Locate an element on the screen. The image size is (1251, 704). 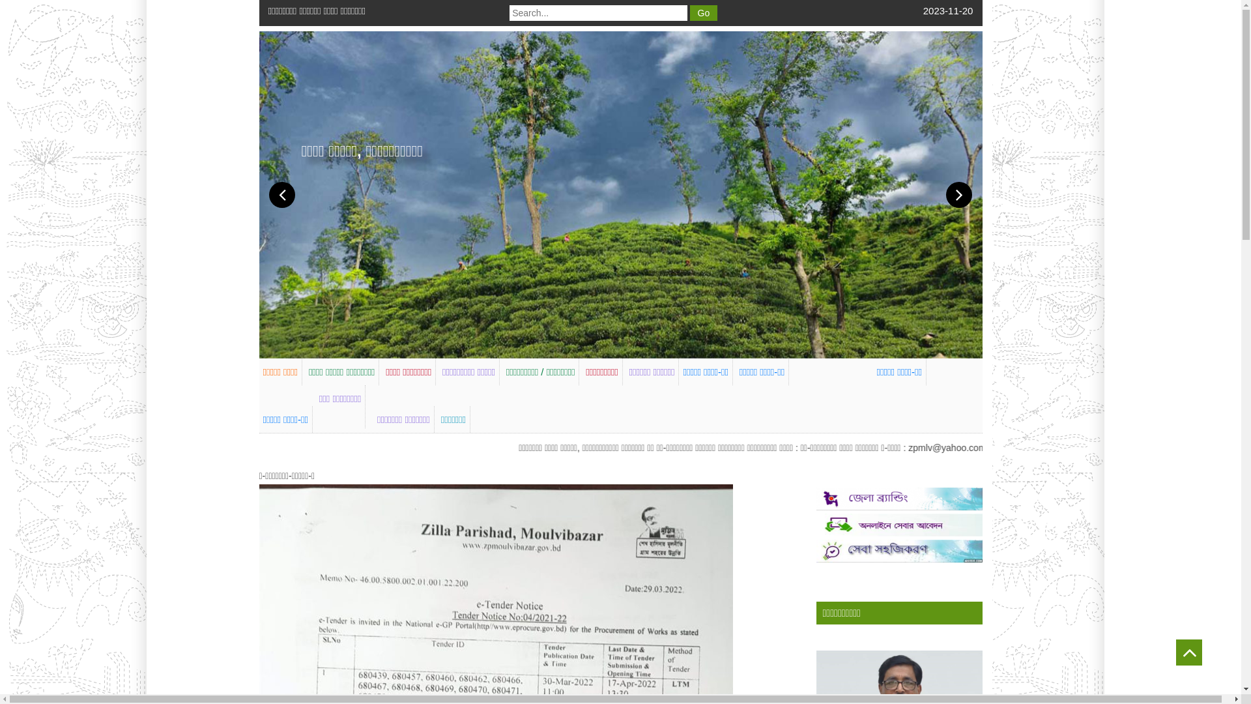
Go is located at coordinates (704, 13).